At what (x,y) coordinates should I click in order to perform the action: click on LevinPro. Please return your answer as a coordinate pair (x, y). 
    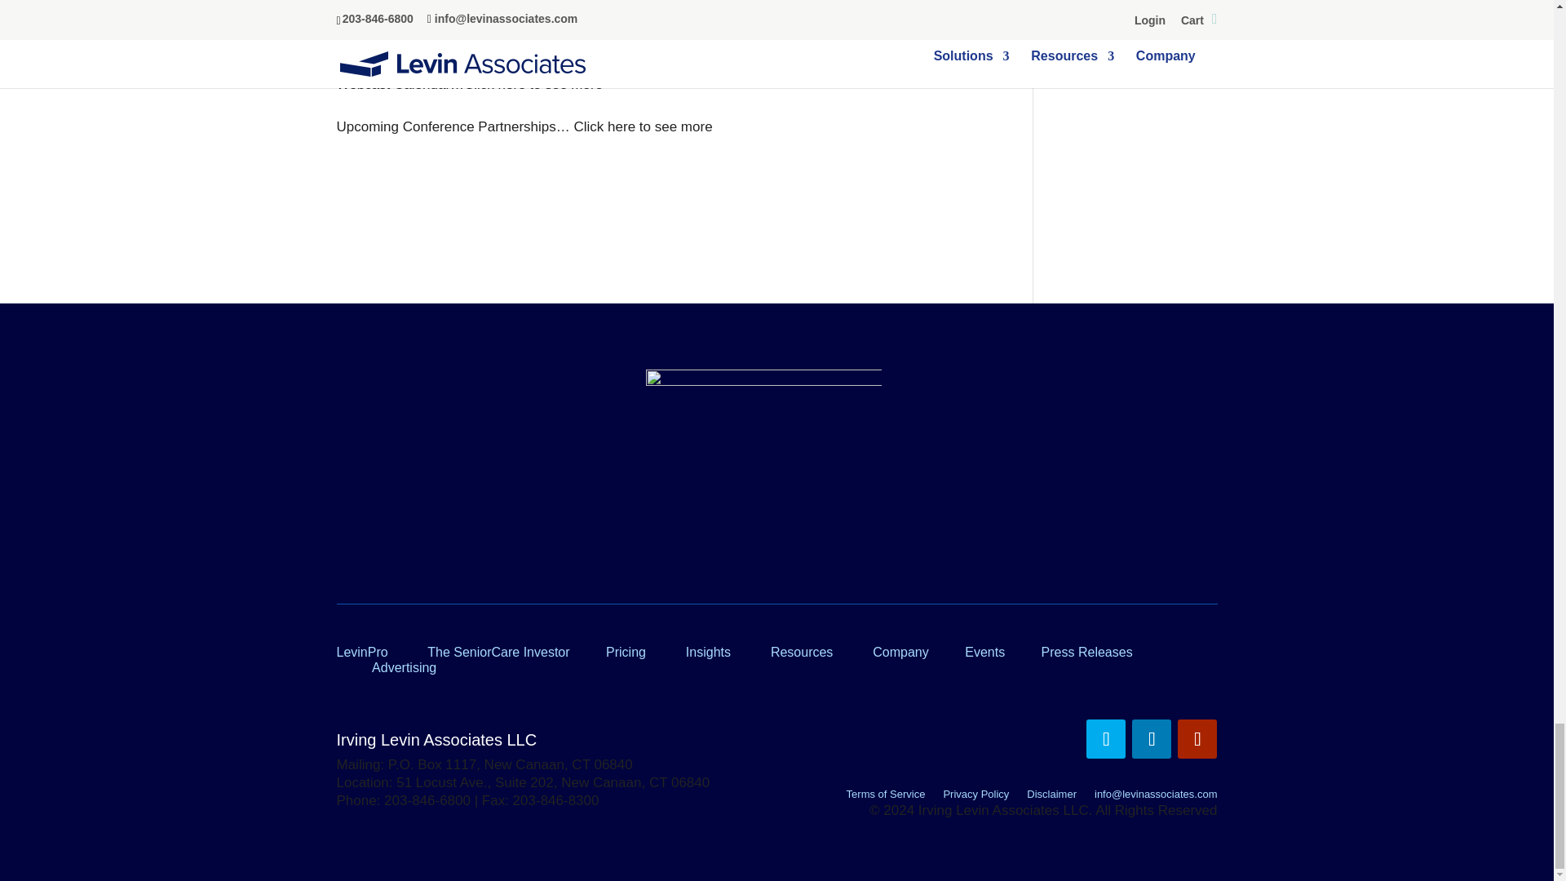
    Looking at the image, I should click on (361, 651).